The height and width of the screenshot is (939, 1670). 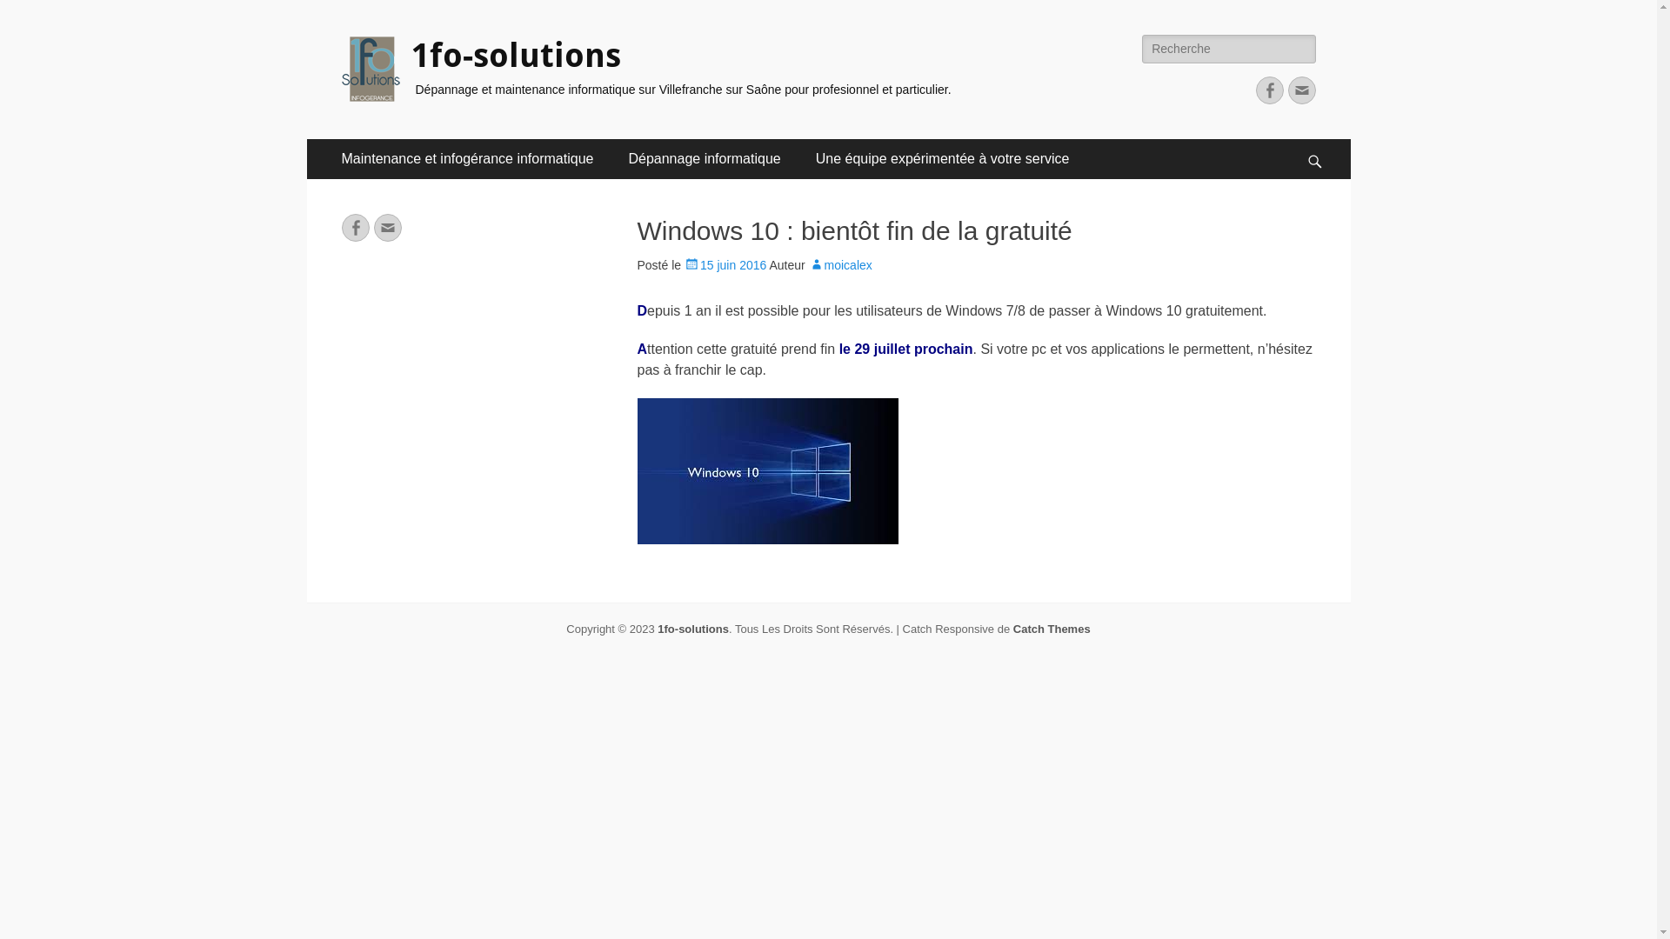 I want to click on 15 juin 2016, so click(x=725, y=265).